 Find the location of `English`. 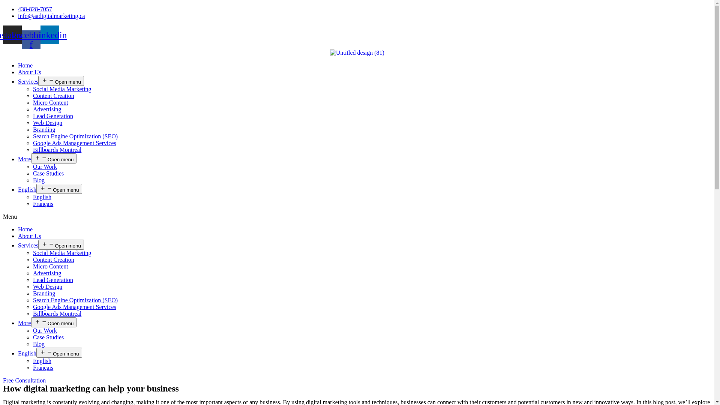

English is located at coordinates (27, 190).